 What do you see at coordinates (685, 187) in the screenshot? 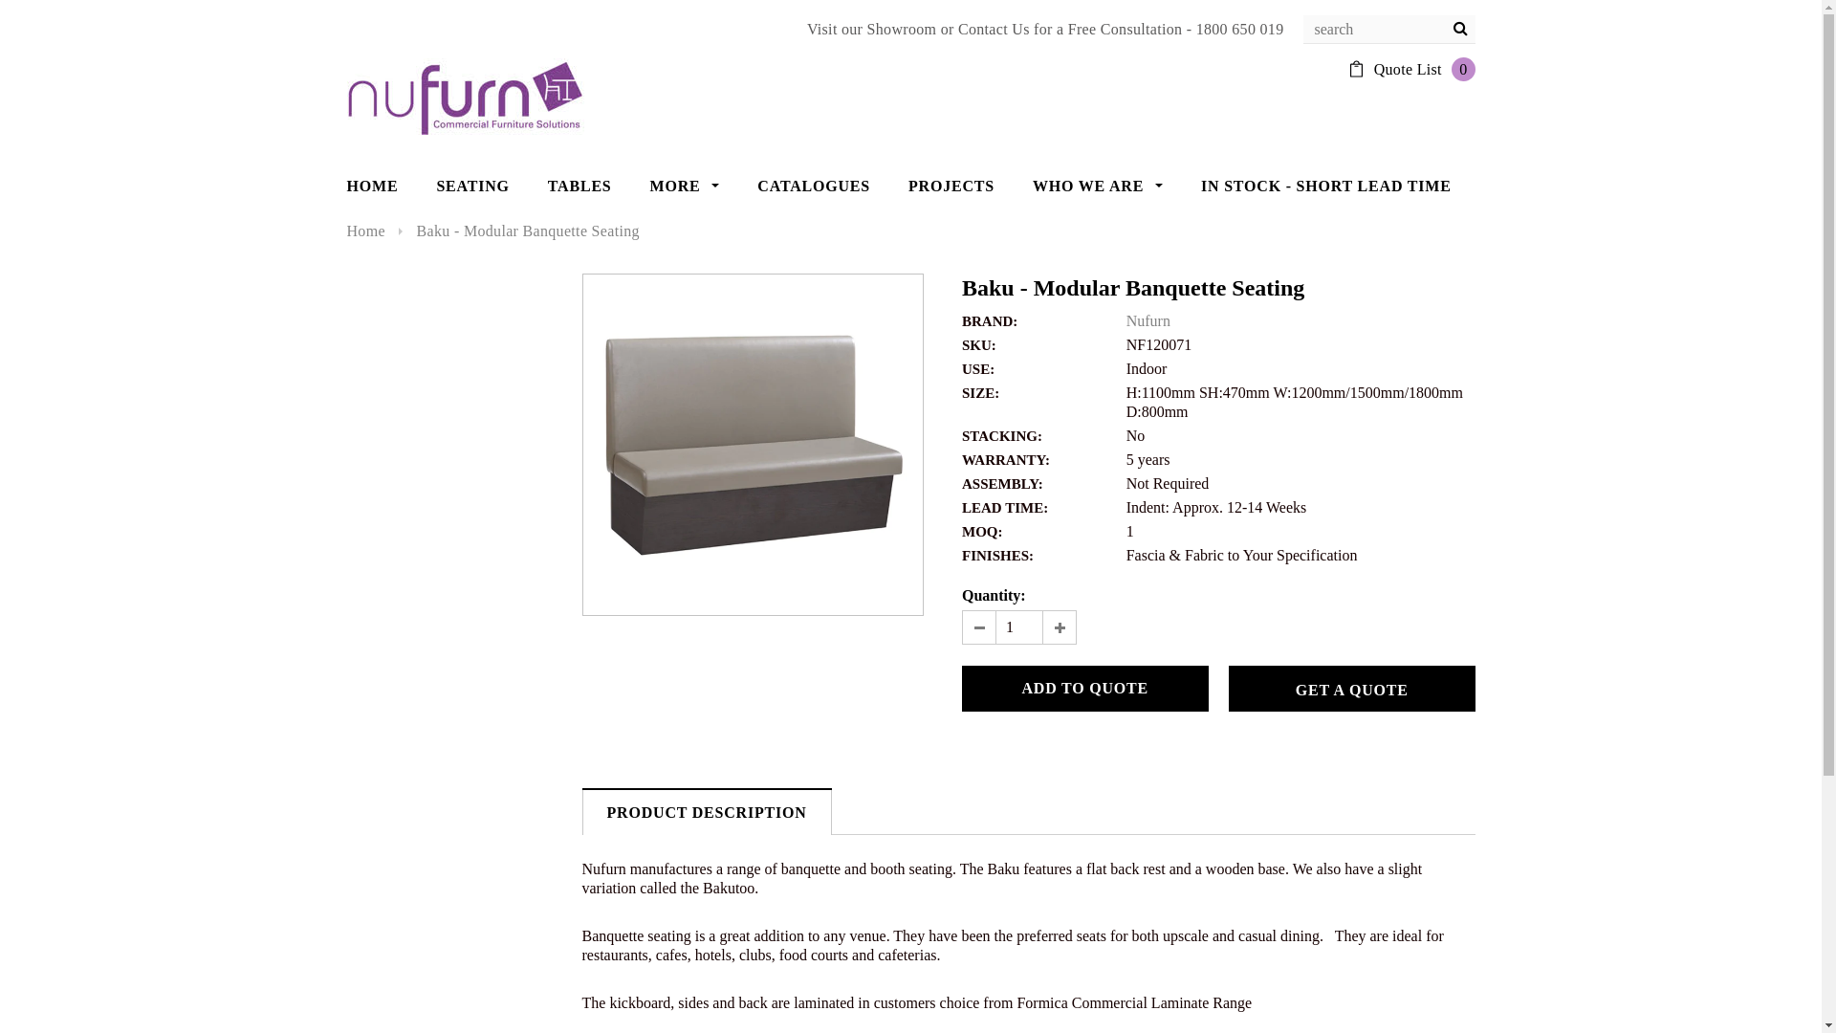
I see `MORE` at bounding box center [685, 187].